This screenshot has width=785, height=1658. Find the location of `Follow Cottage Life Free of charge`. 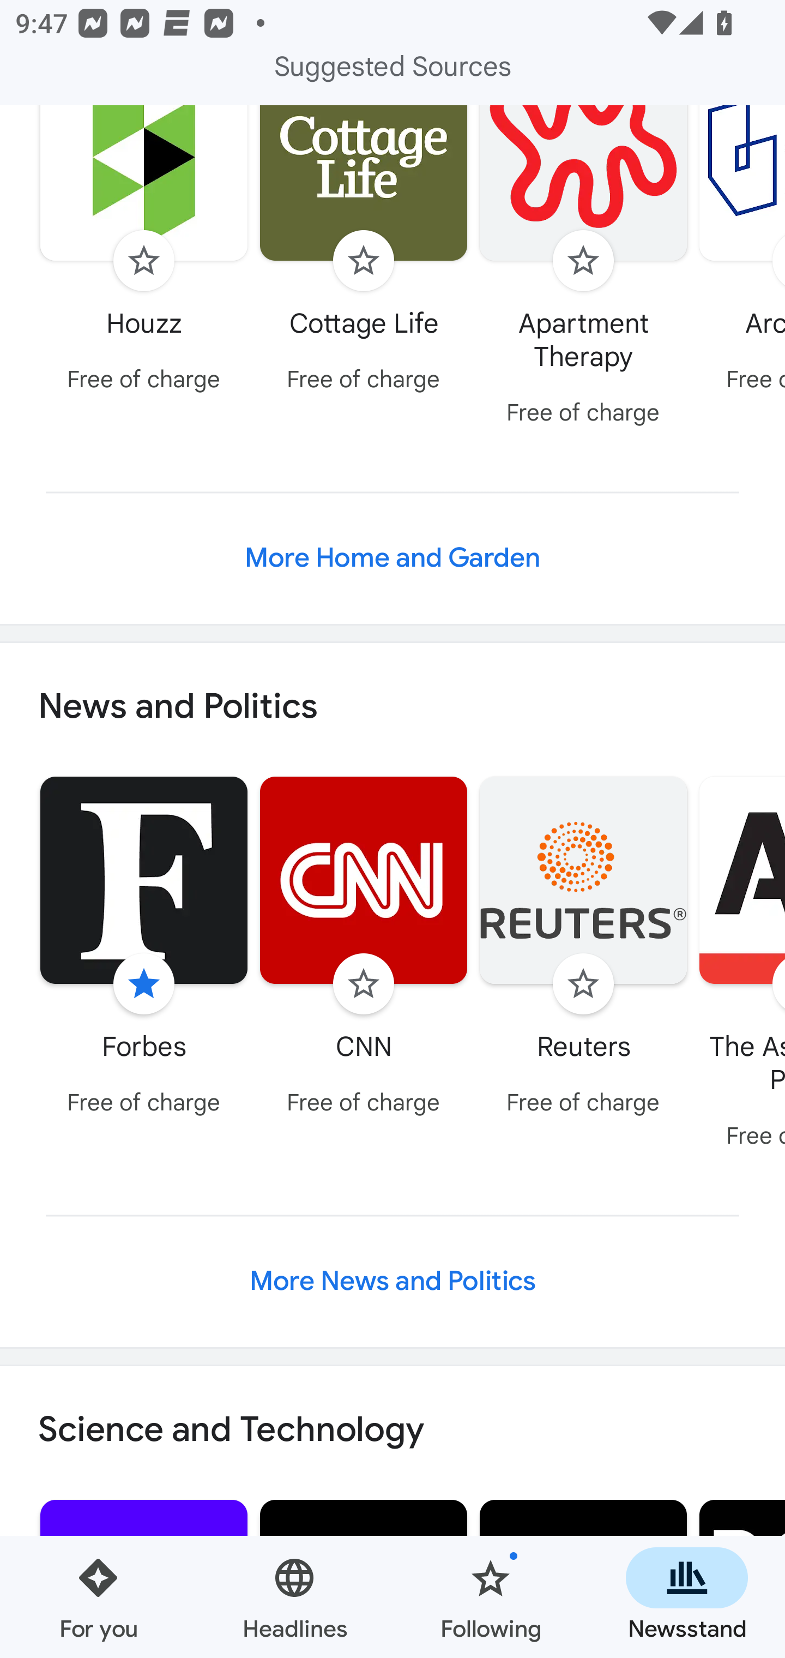

Follow Cottage Life Free of charge is located at coordinates (364, 254).